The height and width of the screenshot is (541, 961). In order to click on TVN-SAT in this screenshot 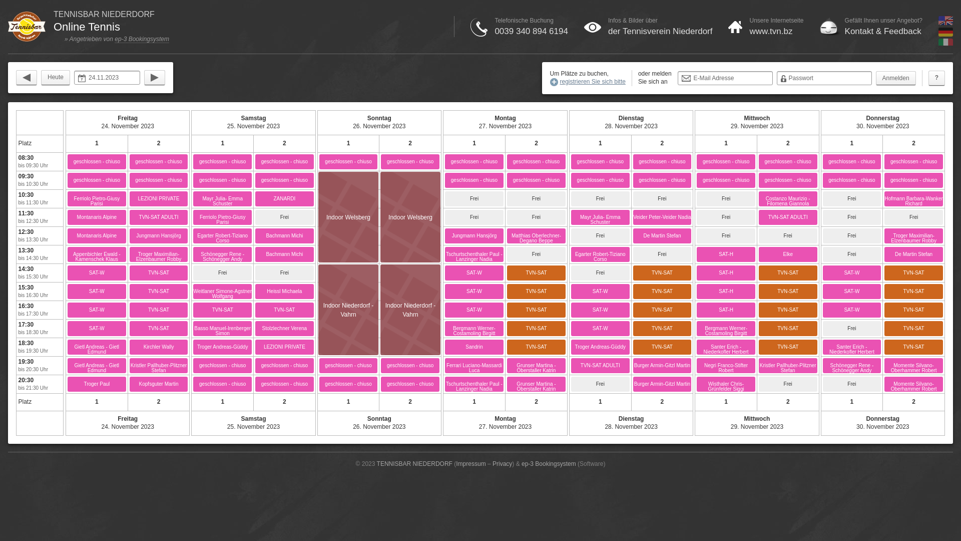, I will do `click(663, 292)`.